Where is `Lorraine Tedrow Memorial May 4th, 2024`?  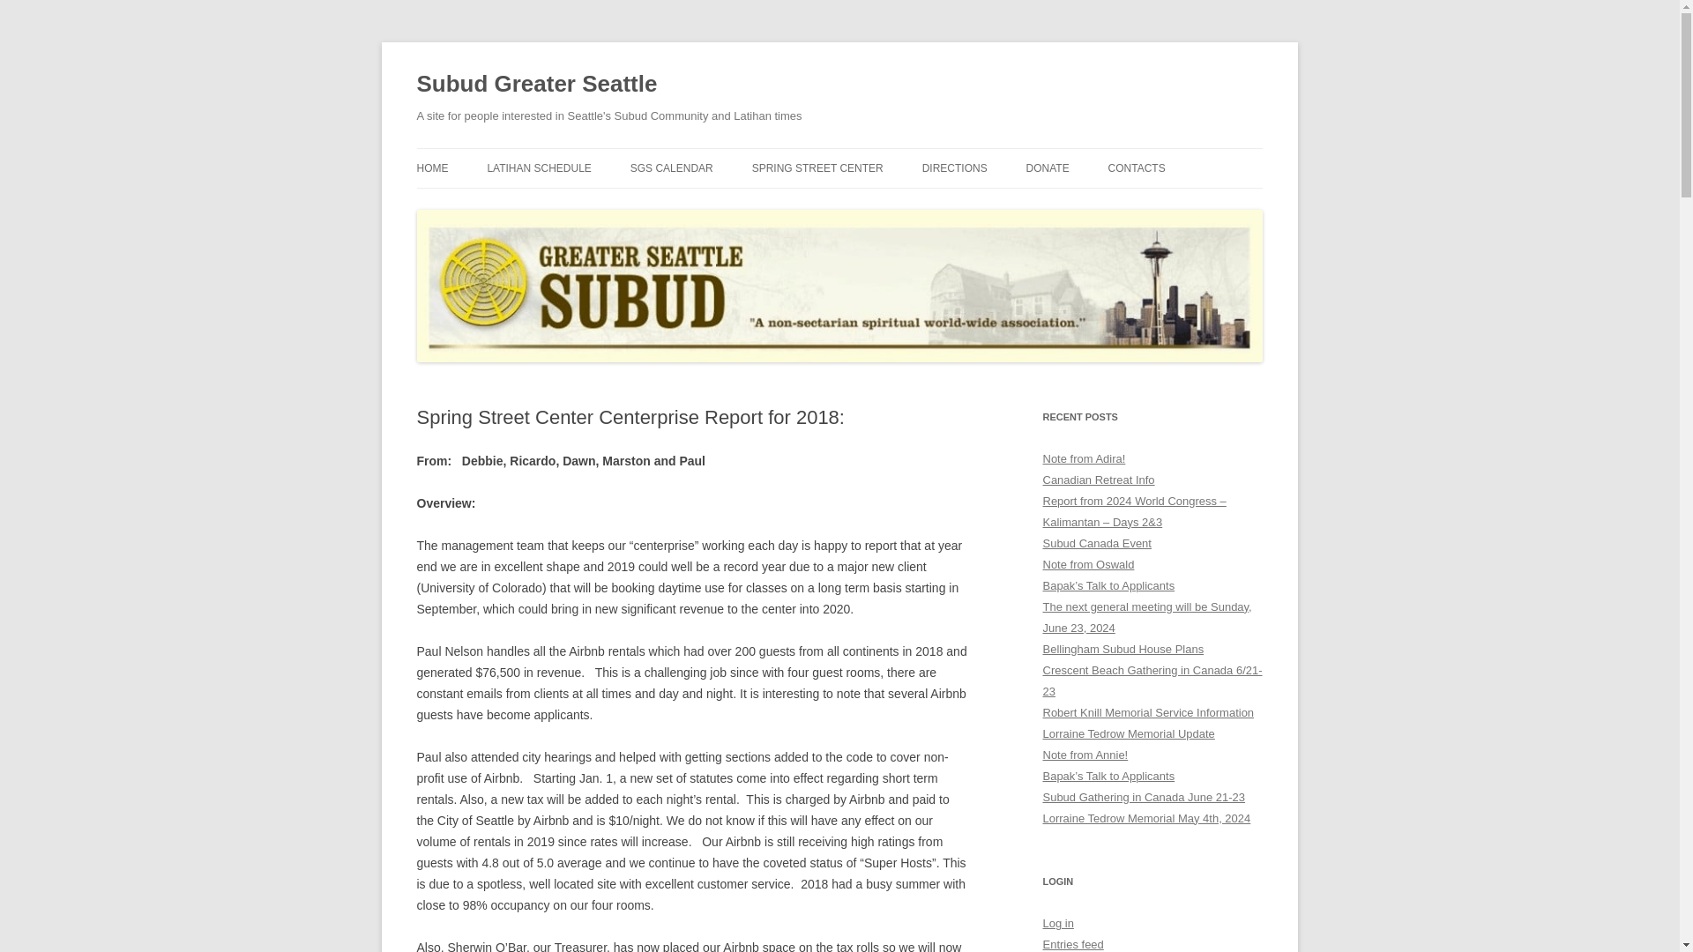 Lorraine Tedrow Memorial May 4th, 2024 is located at coordinates (1146, 818).